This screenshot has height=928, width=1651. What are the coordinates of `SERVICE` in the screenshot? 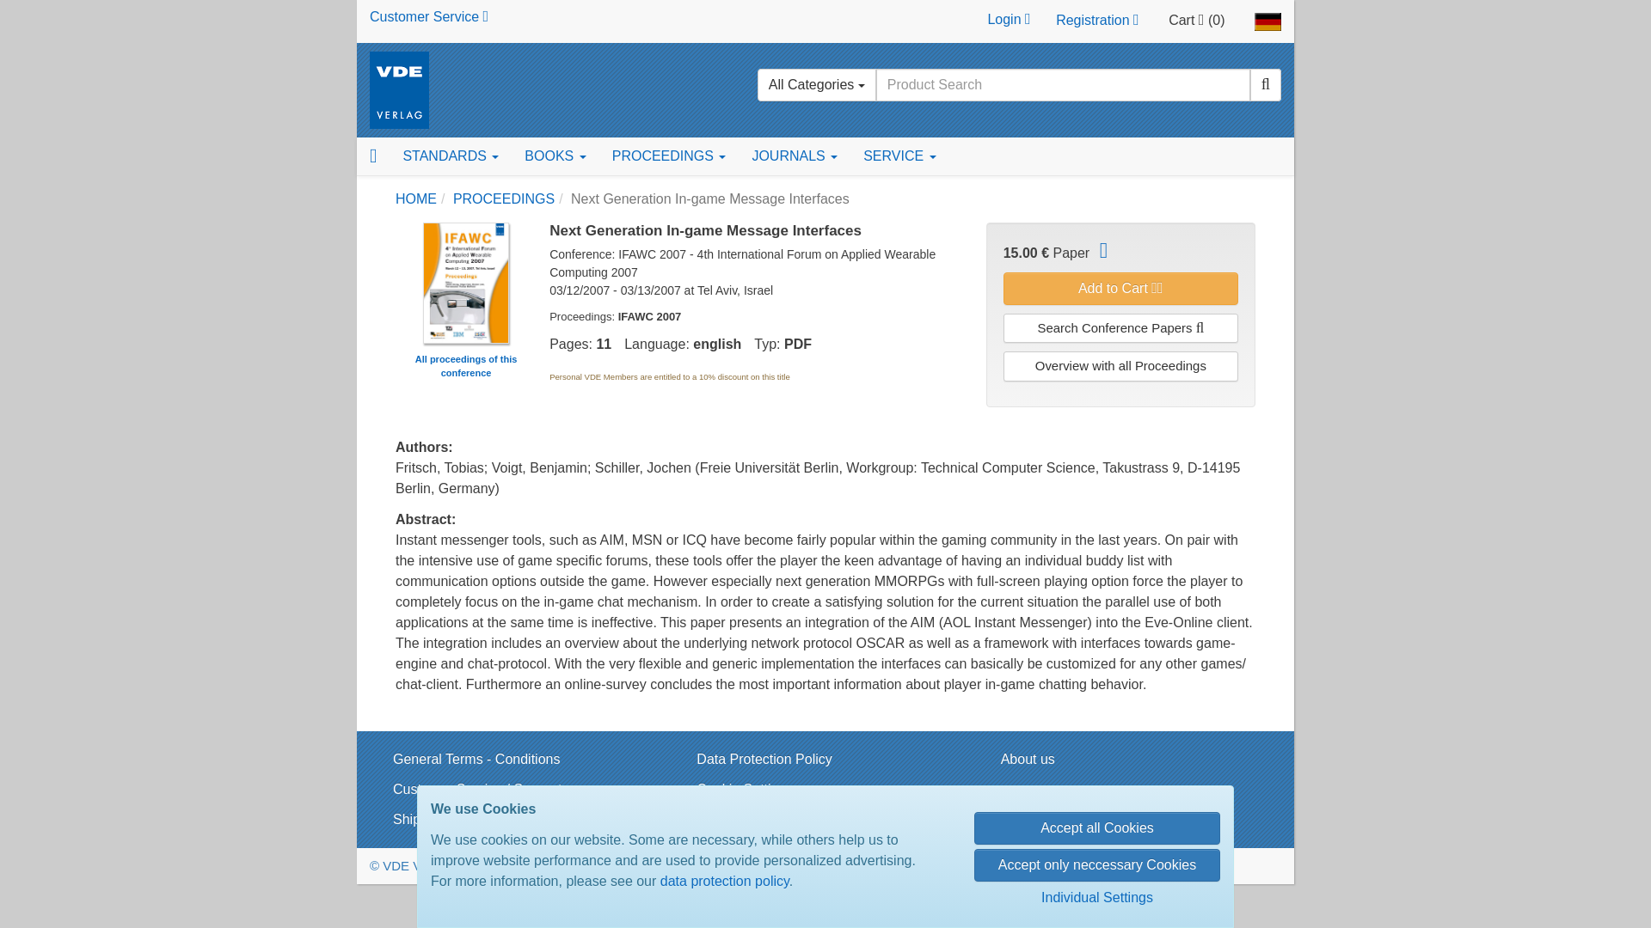 It's located at (899, 156).